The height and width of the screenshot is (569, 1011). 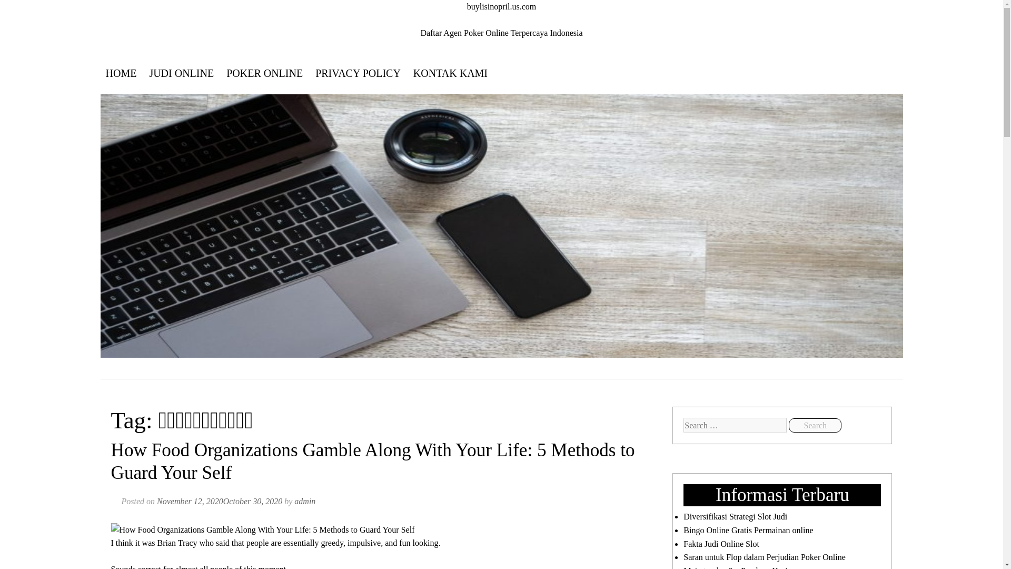 I want to click on POKER ONLINE, so click(x=264, y=73).